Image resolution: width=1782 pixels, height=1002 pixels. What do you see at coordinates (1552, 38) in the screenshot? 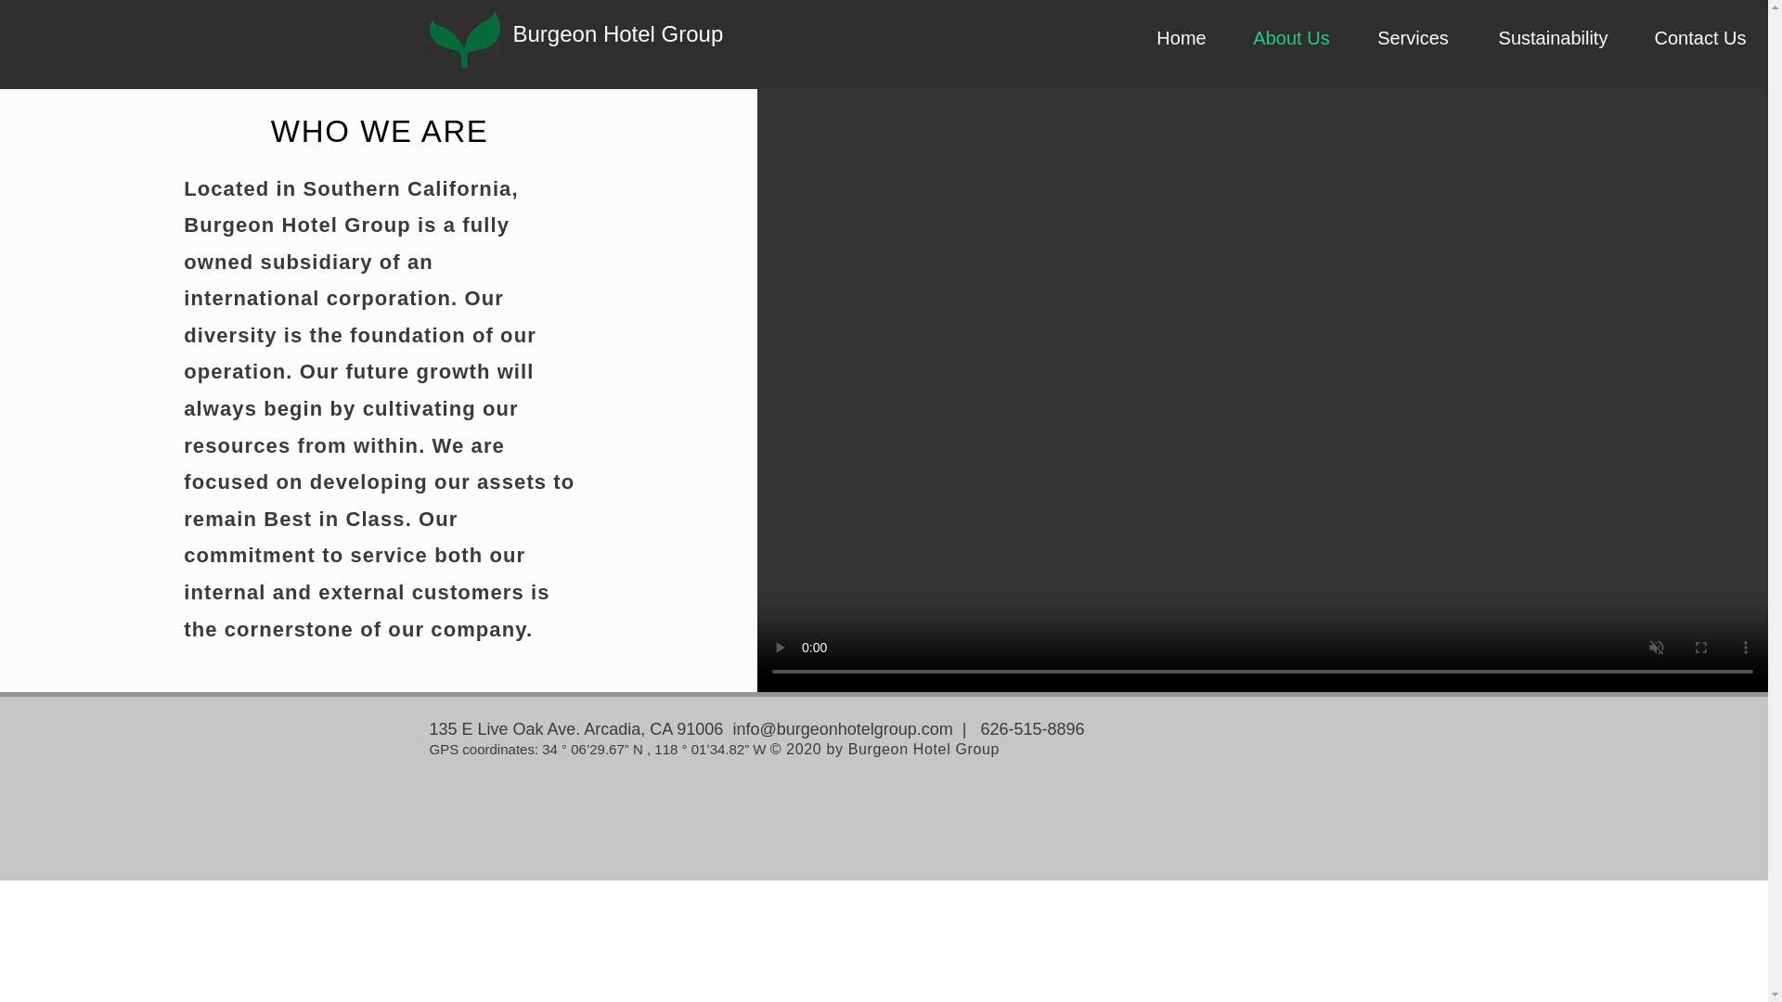
I see `Sustainability` at bounding box center [1552, 38].